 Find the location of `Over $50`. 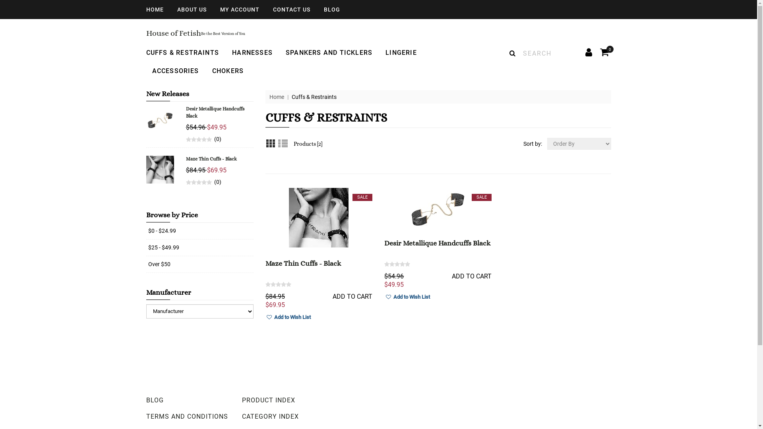

Over $50 is located at coordinates (159, 264).